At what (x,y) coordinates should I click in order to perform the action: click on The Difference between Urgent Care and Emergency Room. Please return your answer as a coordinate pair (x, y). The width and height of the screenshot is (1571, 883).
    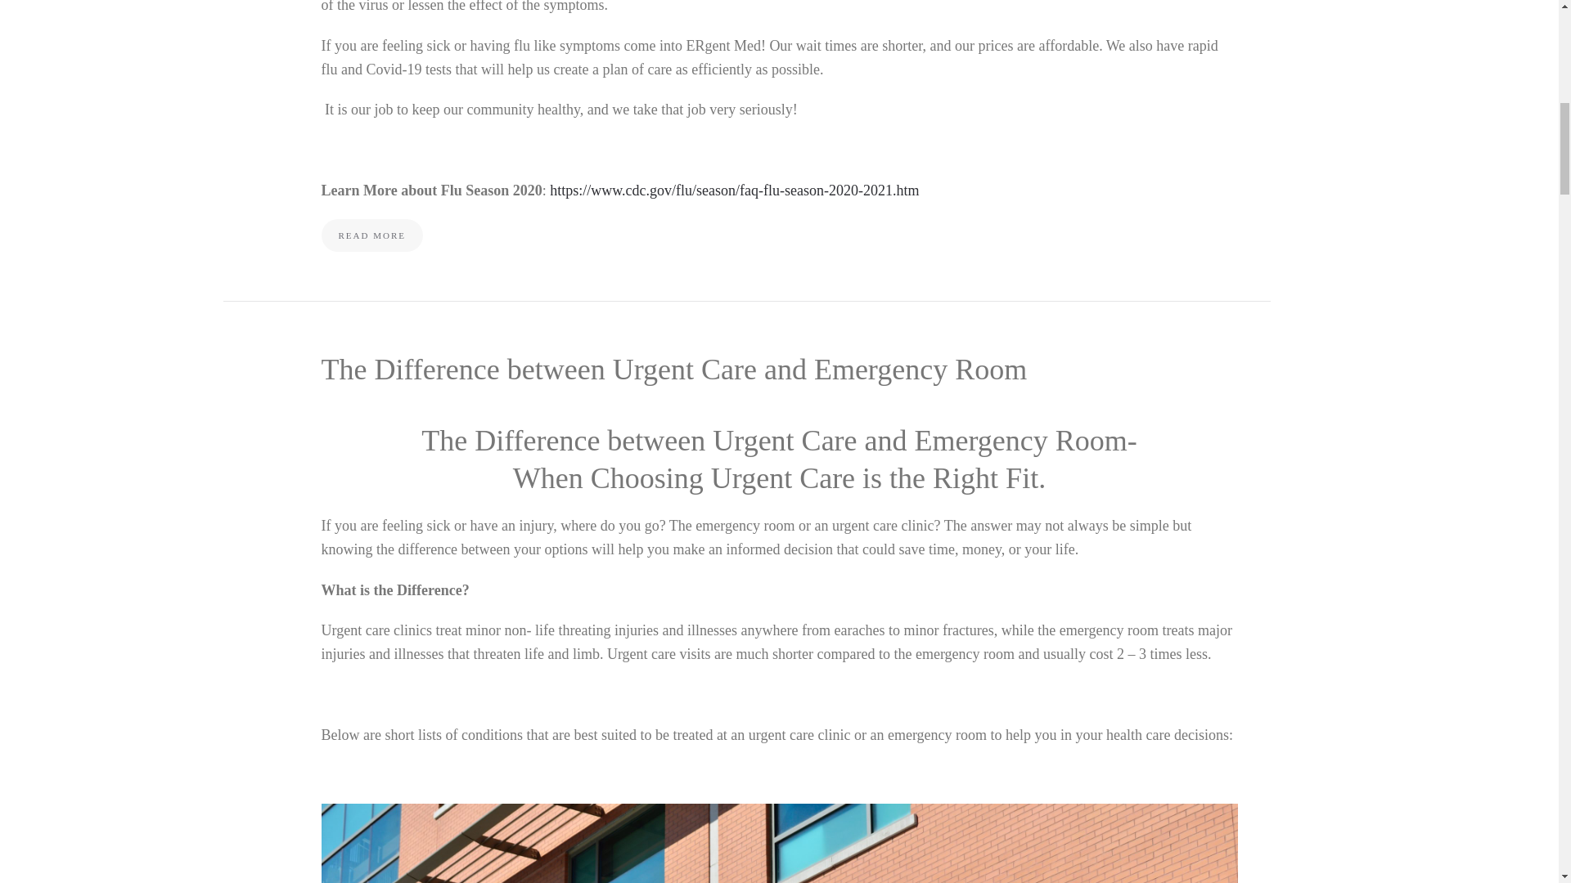
    Looking at the image, I should click on (673, 370).